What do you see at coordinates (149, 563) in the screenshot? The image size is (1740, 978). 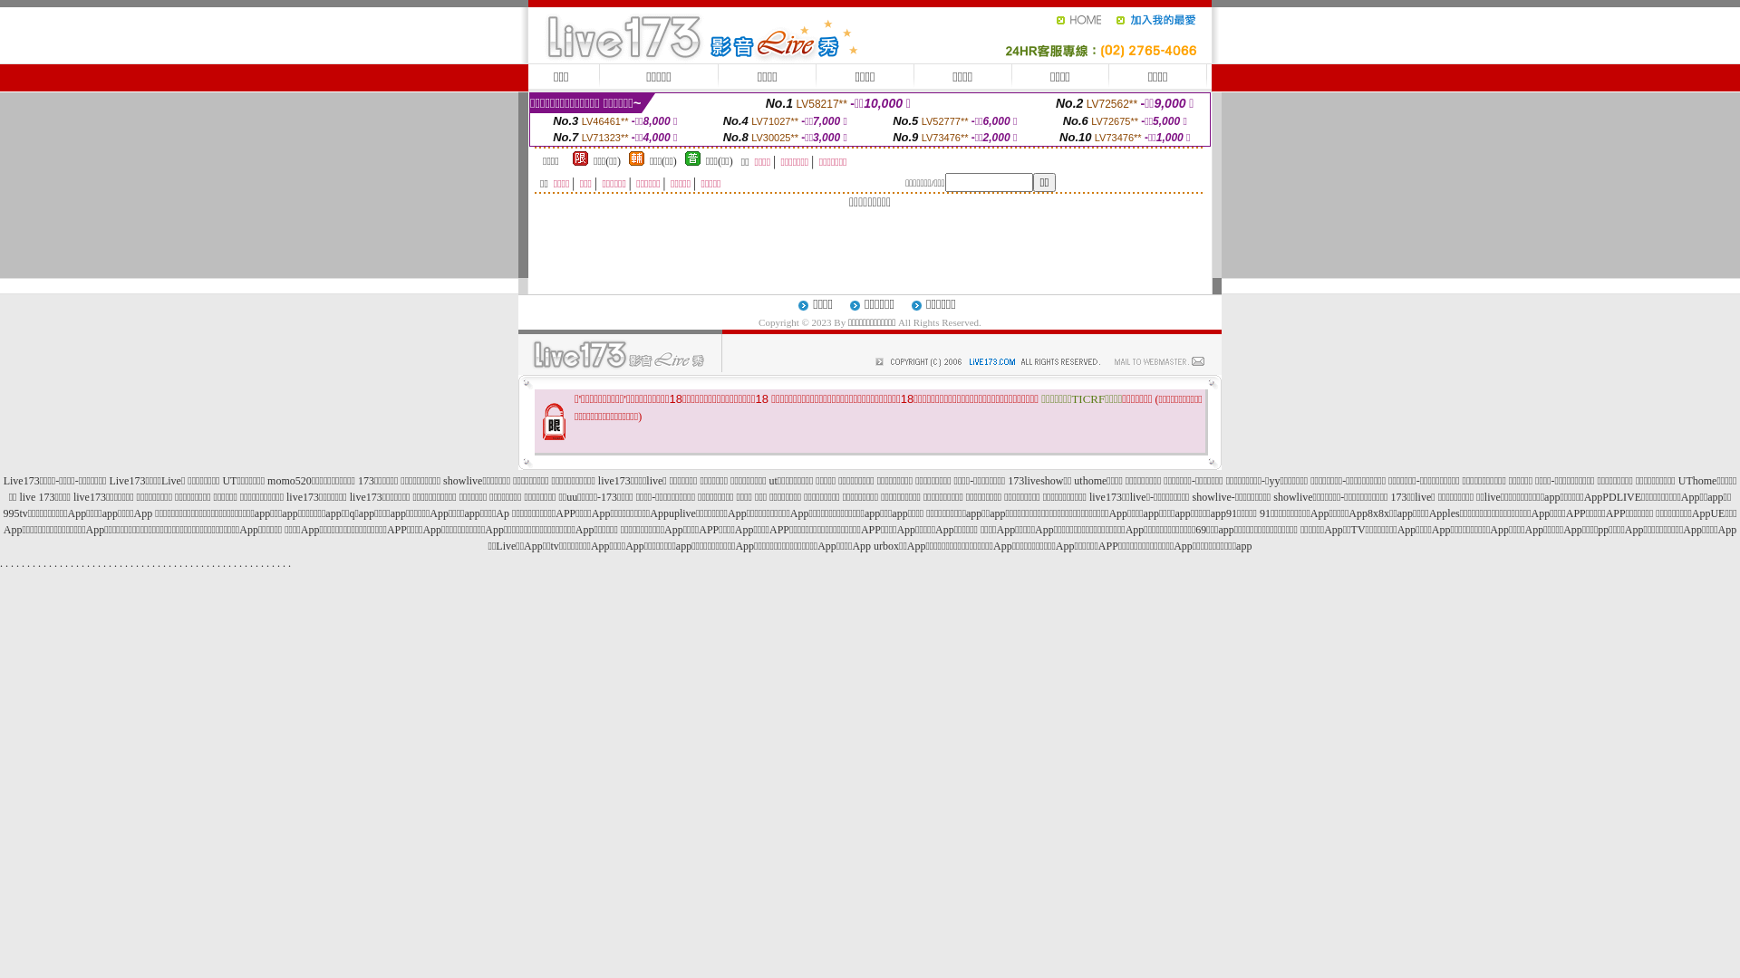 I see `.` at bounding box center [149, 563].